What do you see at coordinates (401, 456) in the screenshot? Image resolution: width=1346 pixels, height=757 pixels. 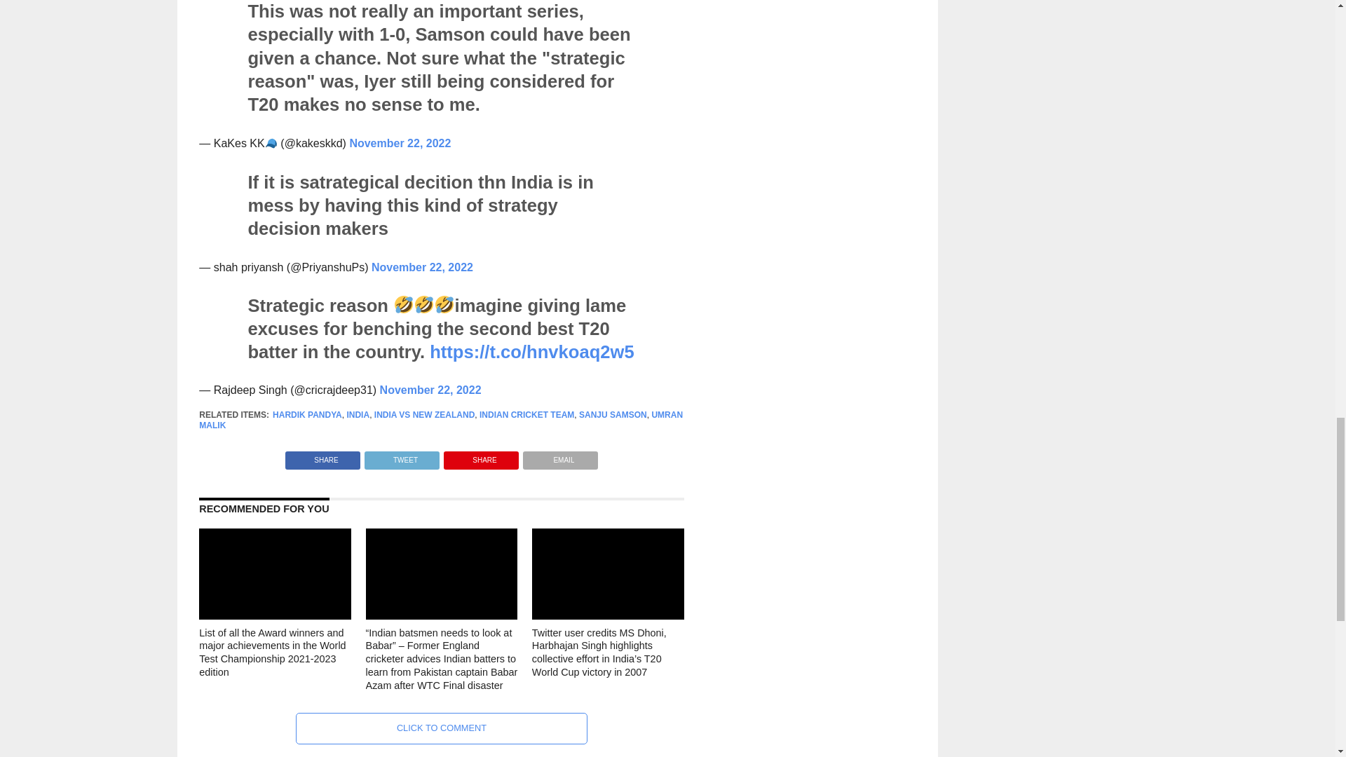 I see `TWEET` at bounding box center [401, 456].